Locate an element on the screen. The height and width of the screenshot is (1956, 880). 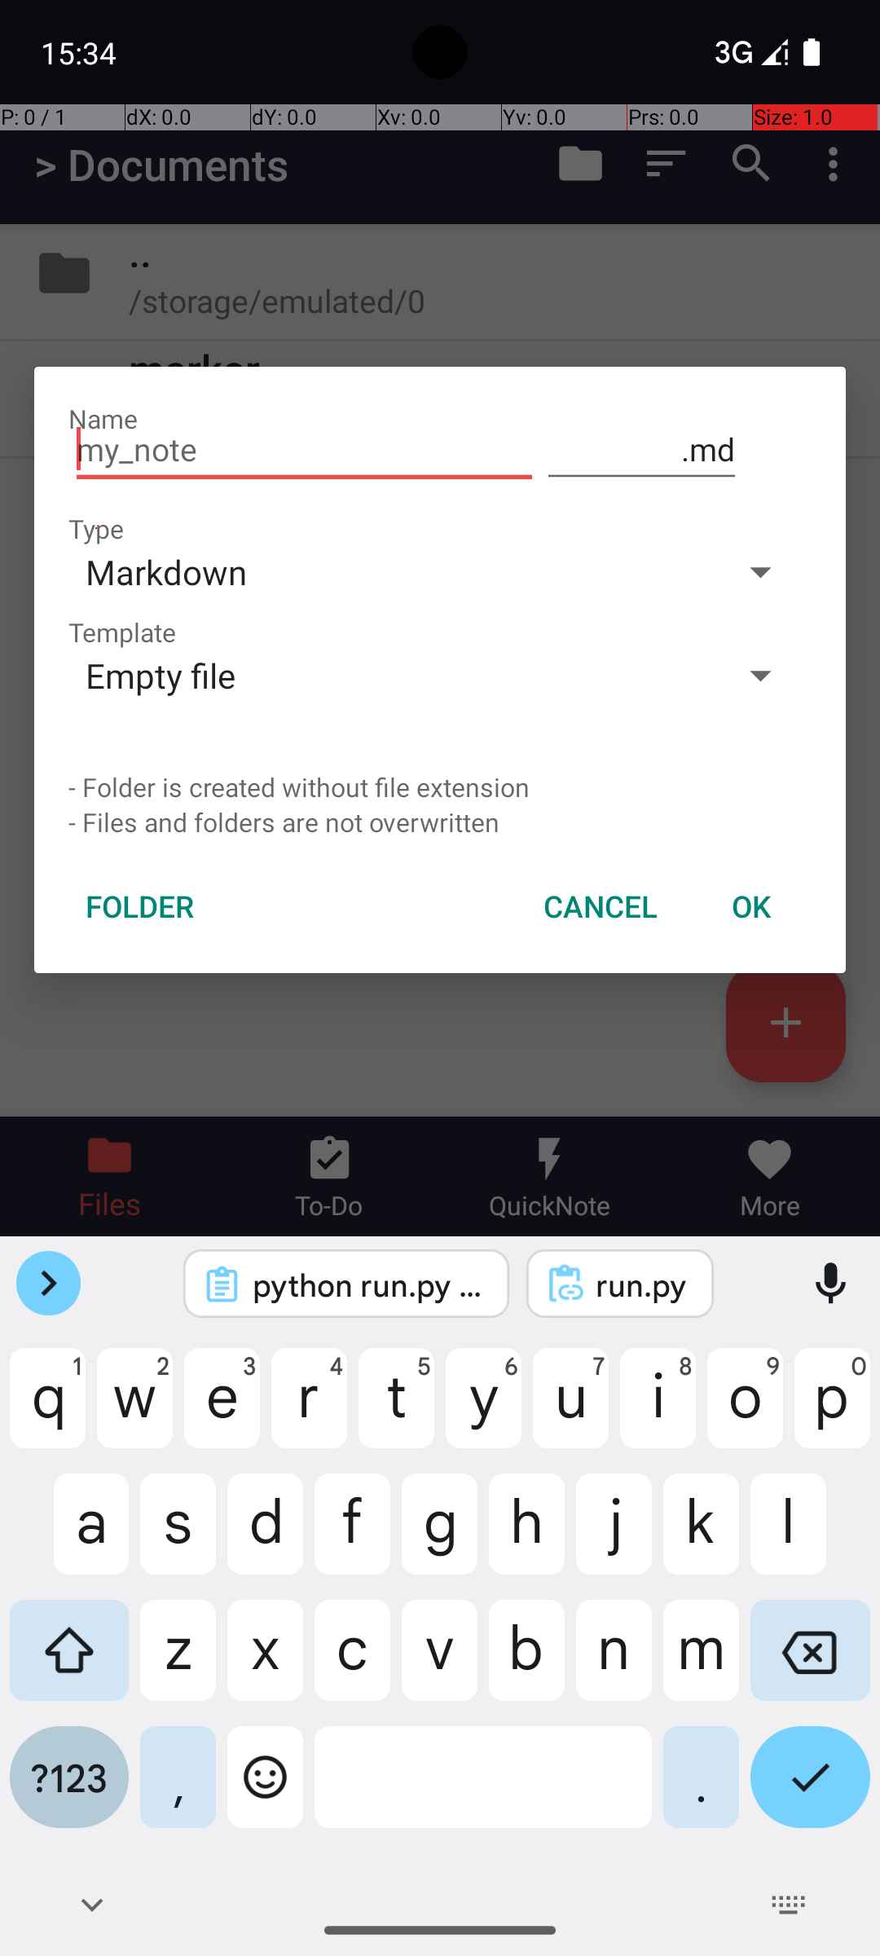
run.py is located at coordinates (642, 1284).